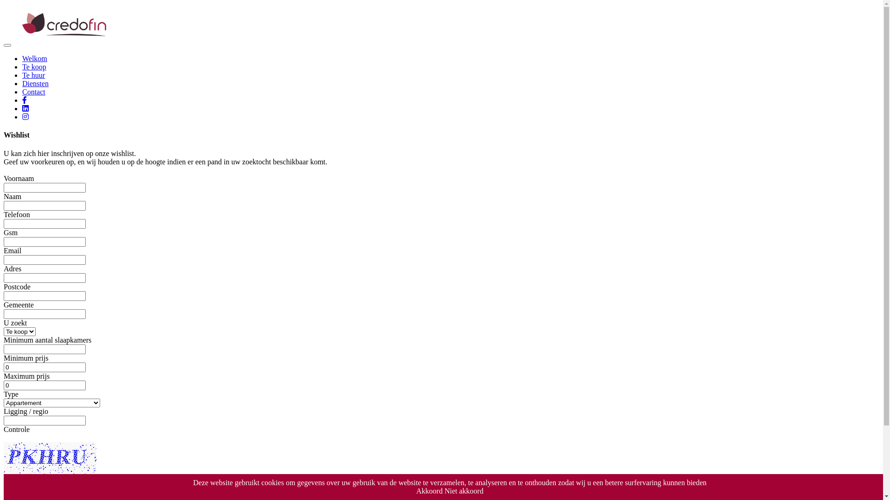  Describe the element at coordinates (33, 75) in the screenshot. I see `Te huur` at that location.